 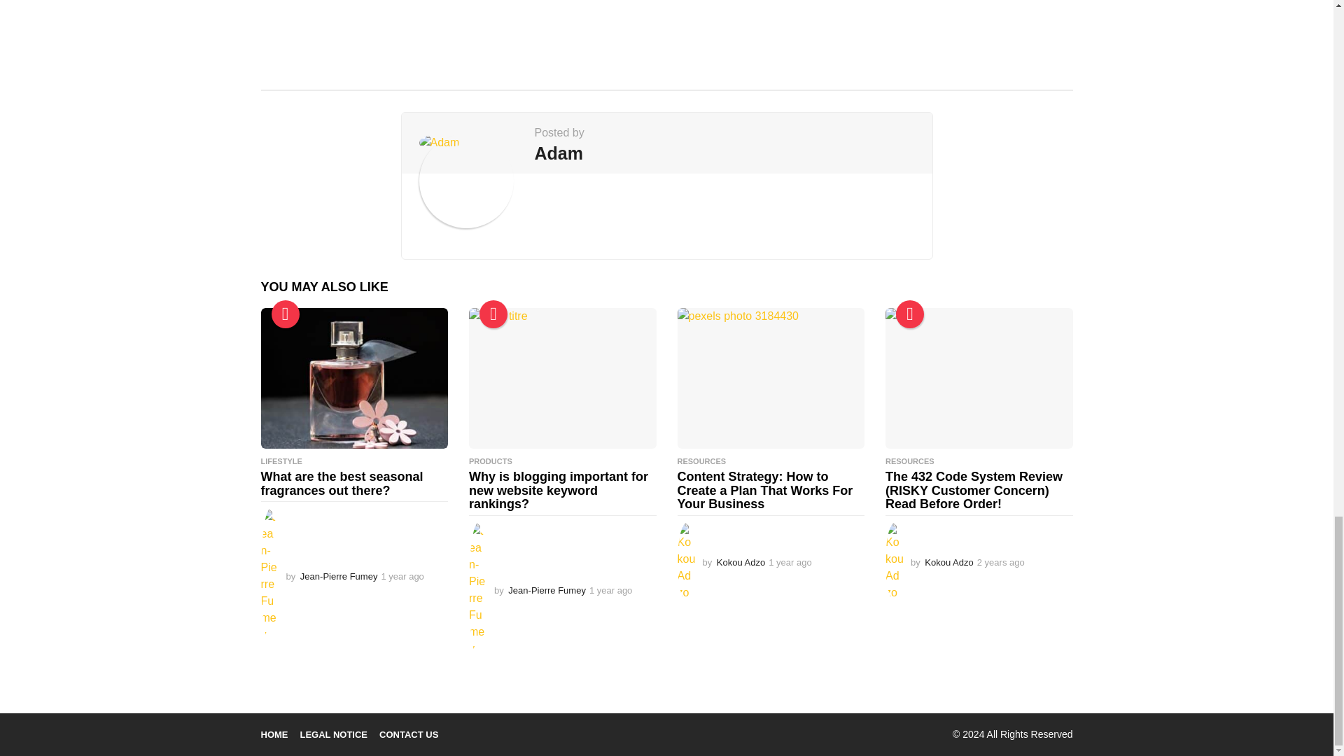 What do you see at coordinates (493, 314) in the screenshot?
I see `Popular` at bounding box center [493, 314].